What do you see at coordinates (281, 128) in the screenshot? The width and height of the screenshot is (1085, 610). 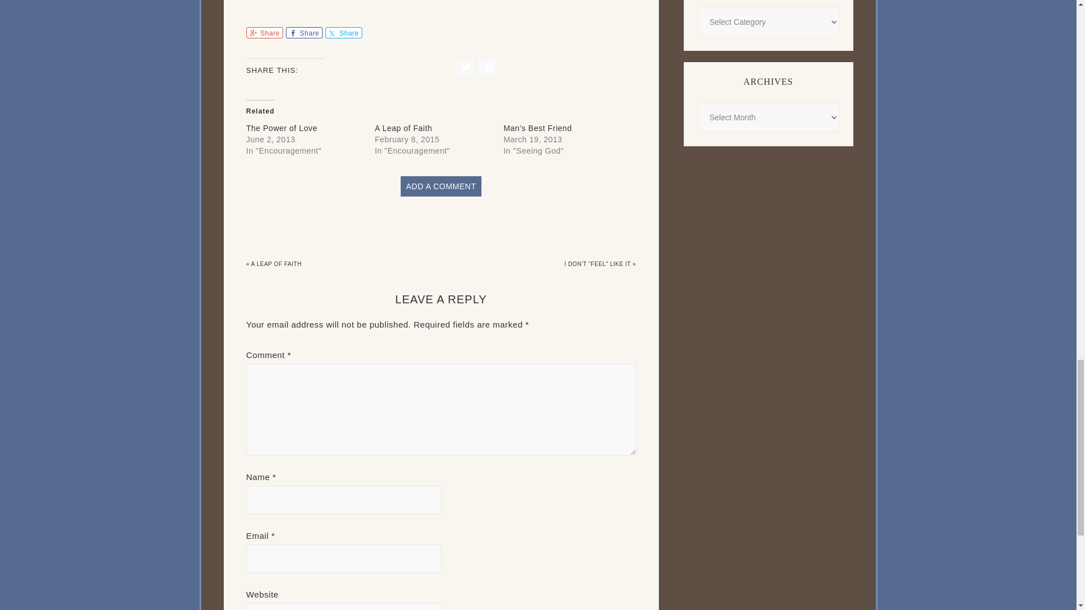 I see `The Power of Love` at bounding box center [281, 128].